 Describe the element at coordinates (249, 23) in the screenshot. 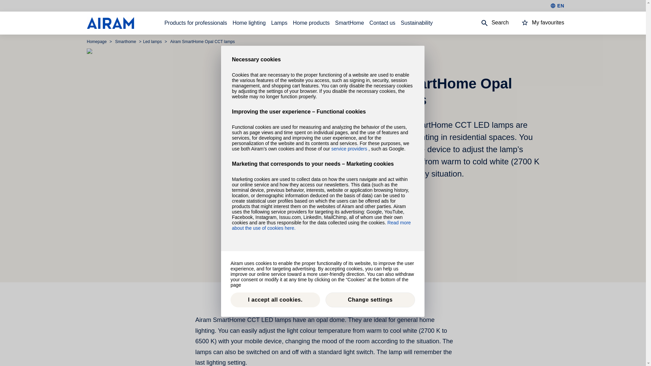

I see `Home lighting` at that location.